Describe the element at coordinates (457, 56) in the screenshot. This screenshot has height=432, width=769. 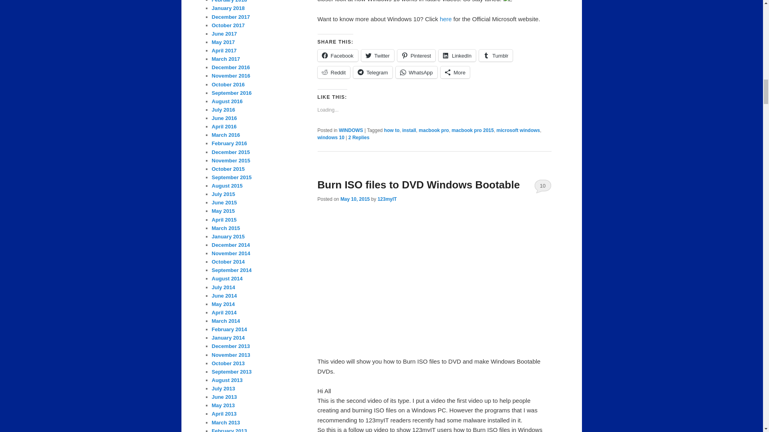
I see `Click to share on LinkedIn` at that location.